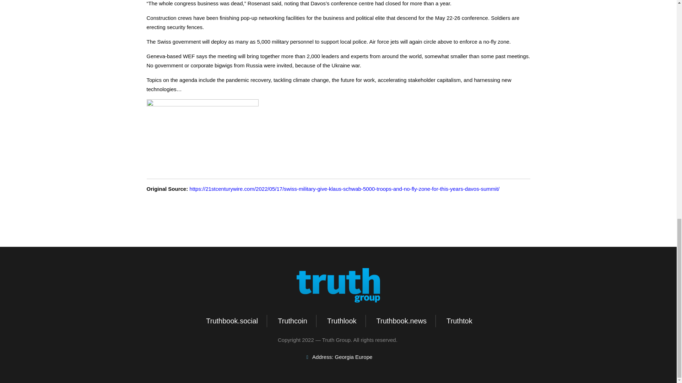  What do you see at coordinates (292, 321) in the screenshot?
I see `Truthcoin` at bounding box center [292, 321].